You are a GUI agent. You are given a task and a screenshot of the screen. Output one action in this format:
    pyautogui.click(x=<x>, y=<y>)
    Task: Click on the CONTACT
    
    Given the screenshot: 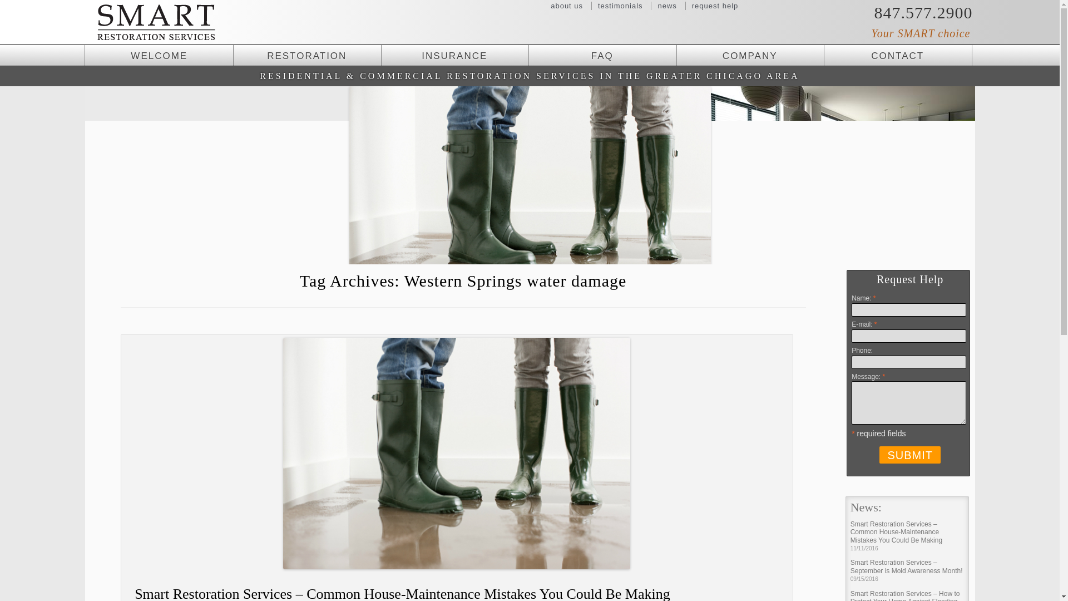 What is the action you would take?
    pyautogui.click(x=898, y=55)
    